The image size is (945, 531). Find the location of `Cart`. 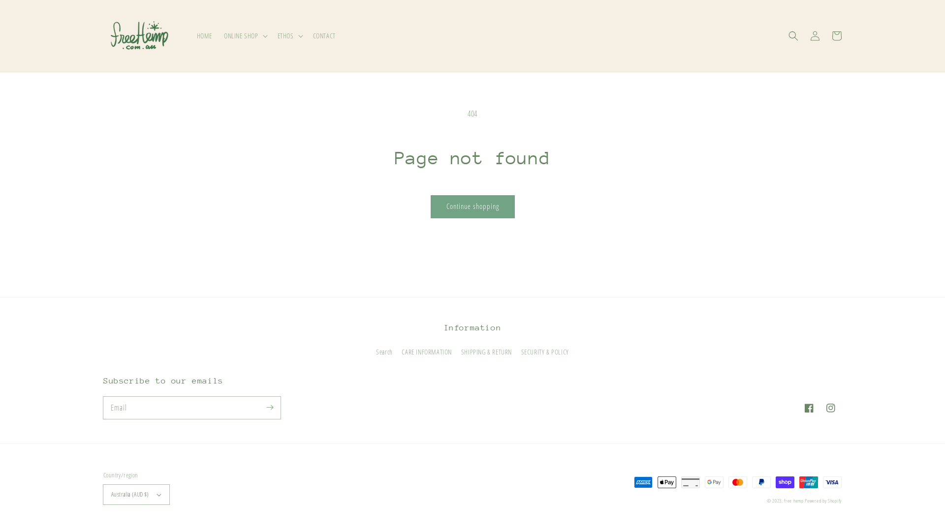

Cart is located at coordinates (837, 36).